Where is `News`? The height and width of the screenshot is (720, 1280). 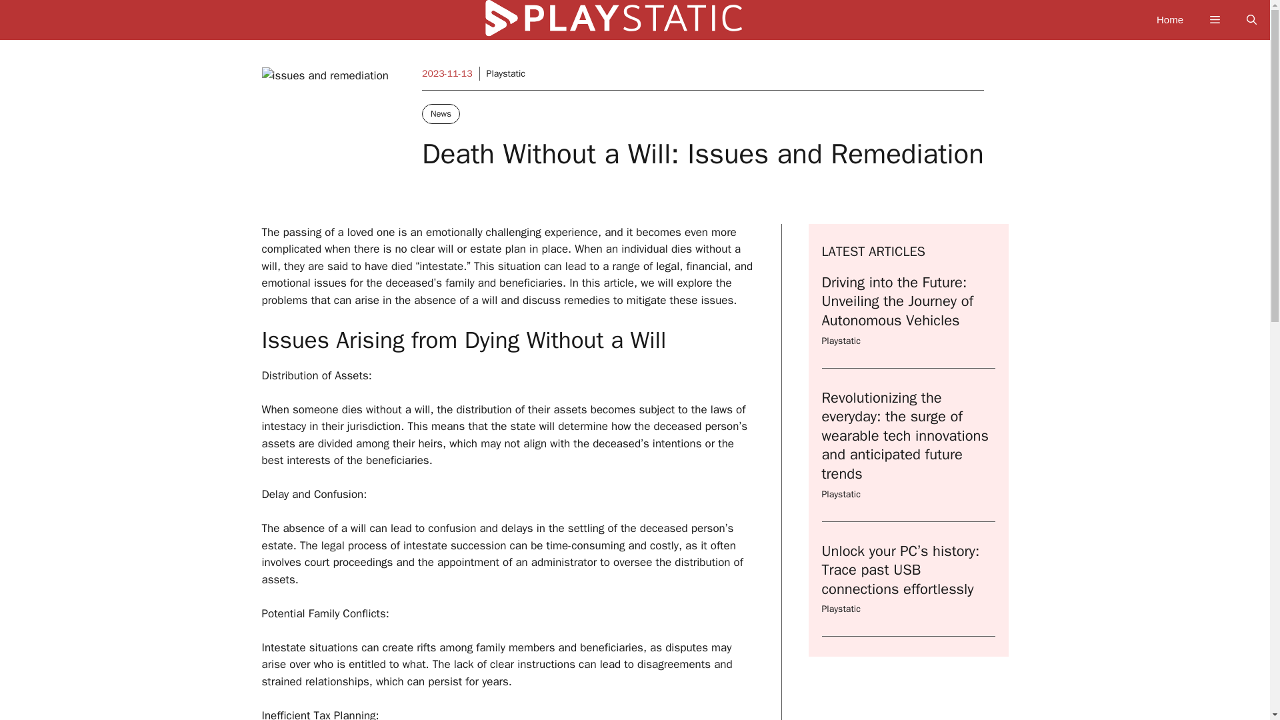 News is located at coordinates (441, 113).